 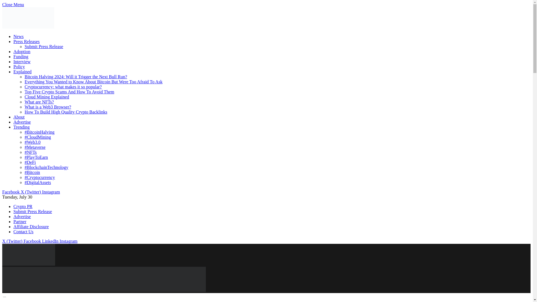 I want to click on Submit Press Release, so click(x=33, y=211).